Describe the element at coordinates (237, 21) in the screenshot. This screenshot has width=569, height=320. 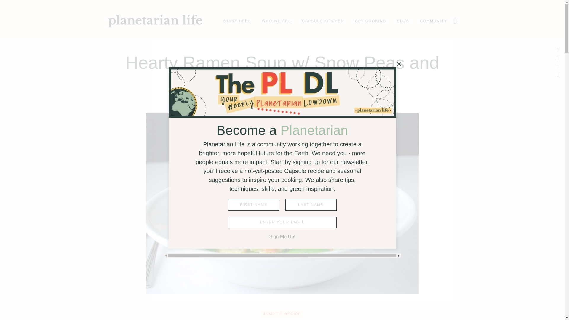
I see `START HERE` at that location.